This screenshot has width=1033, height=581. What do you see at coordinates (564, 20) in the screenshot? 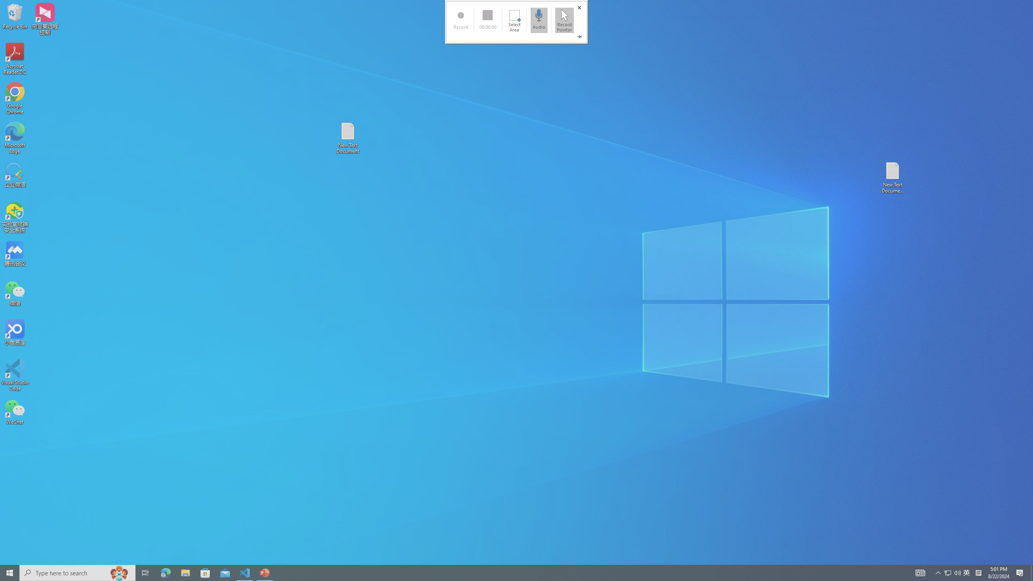
I see `Record Pointer` at bounding box center [564, 20].